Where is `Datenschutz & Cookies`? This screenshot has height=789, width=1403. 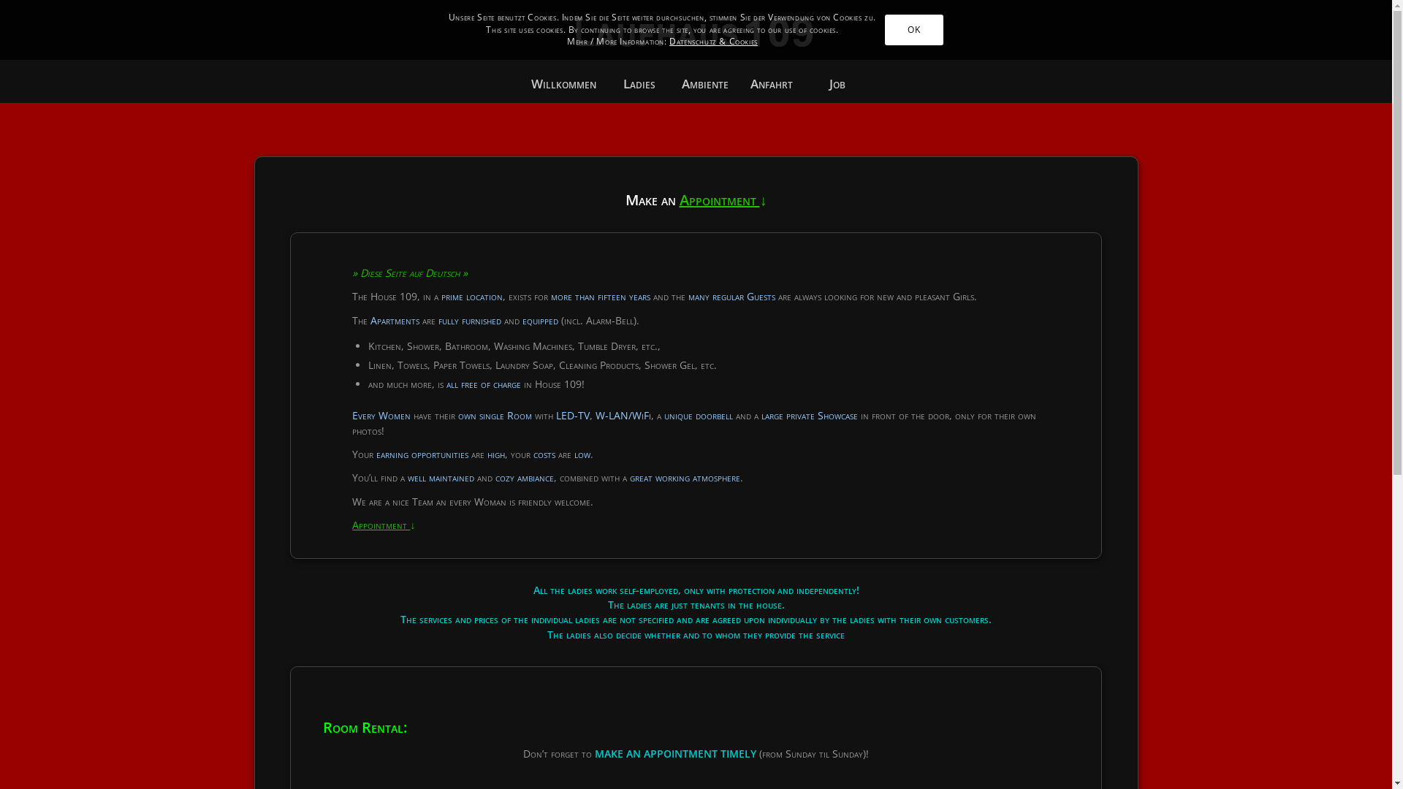
Datenschutz & Cookies is located at coordinates (713, 41).